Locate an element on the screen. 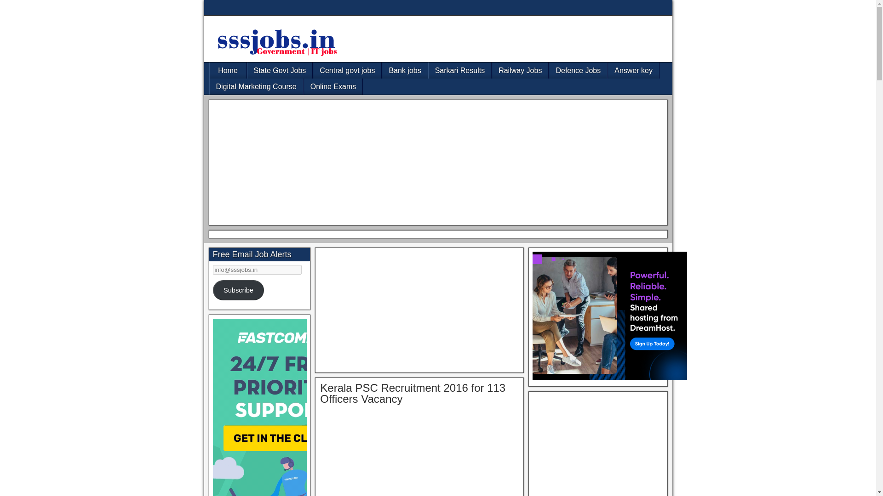 Image resolution: width=883 pixels, height=496 pixels. Kerala PSC Recruitment 2016 for 113 Officers Vacancy is located at coordinates (412, 393).